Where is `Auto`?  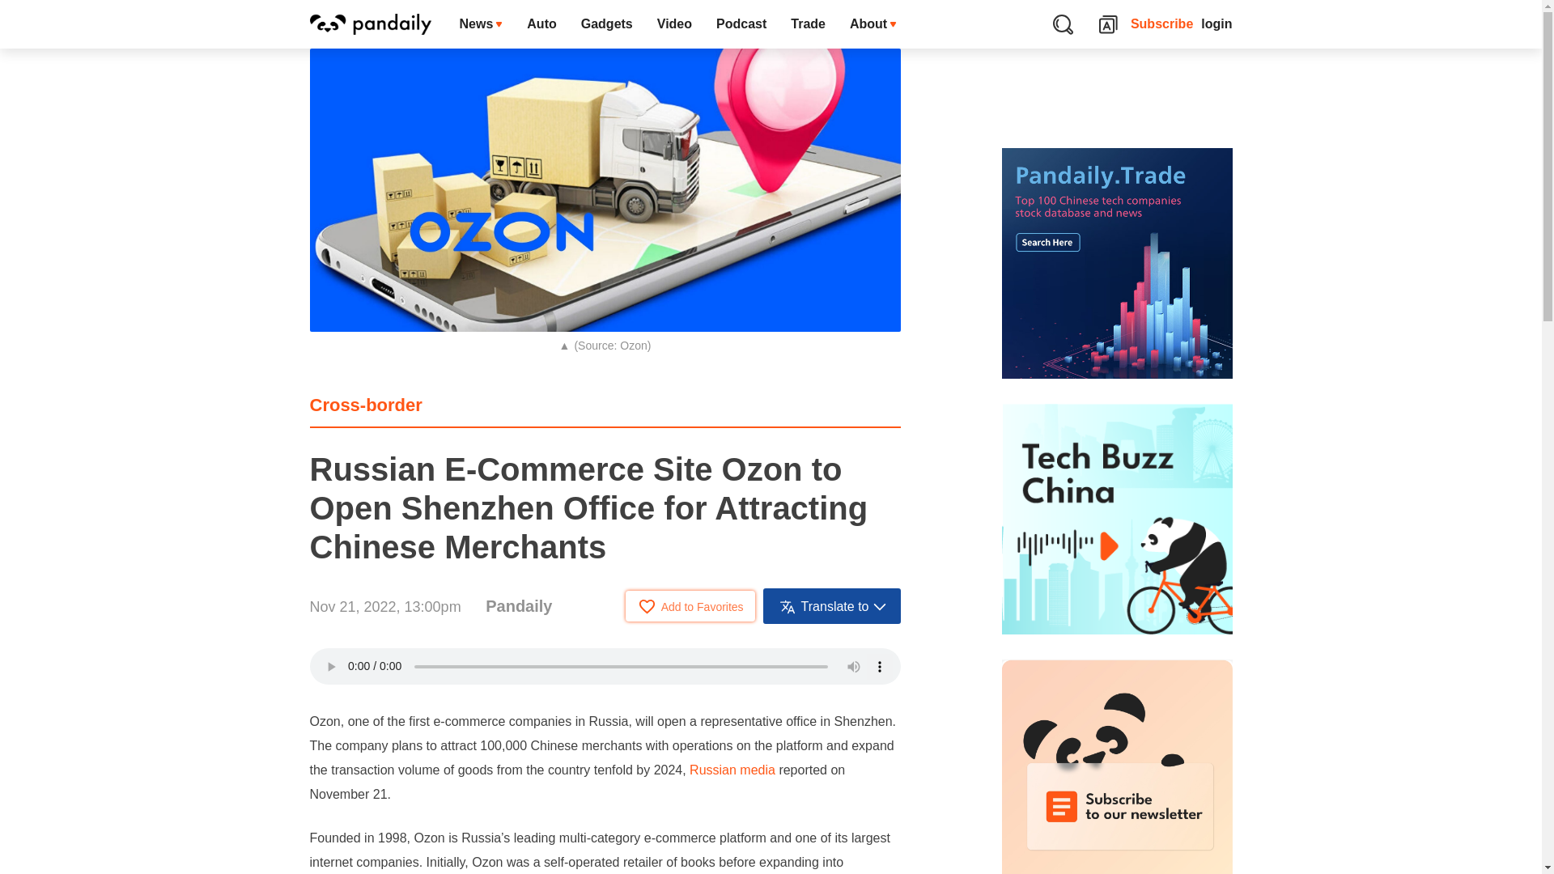
Auto is located at coordinates (541, 24).